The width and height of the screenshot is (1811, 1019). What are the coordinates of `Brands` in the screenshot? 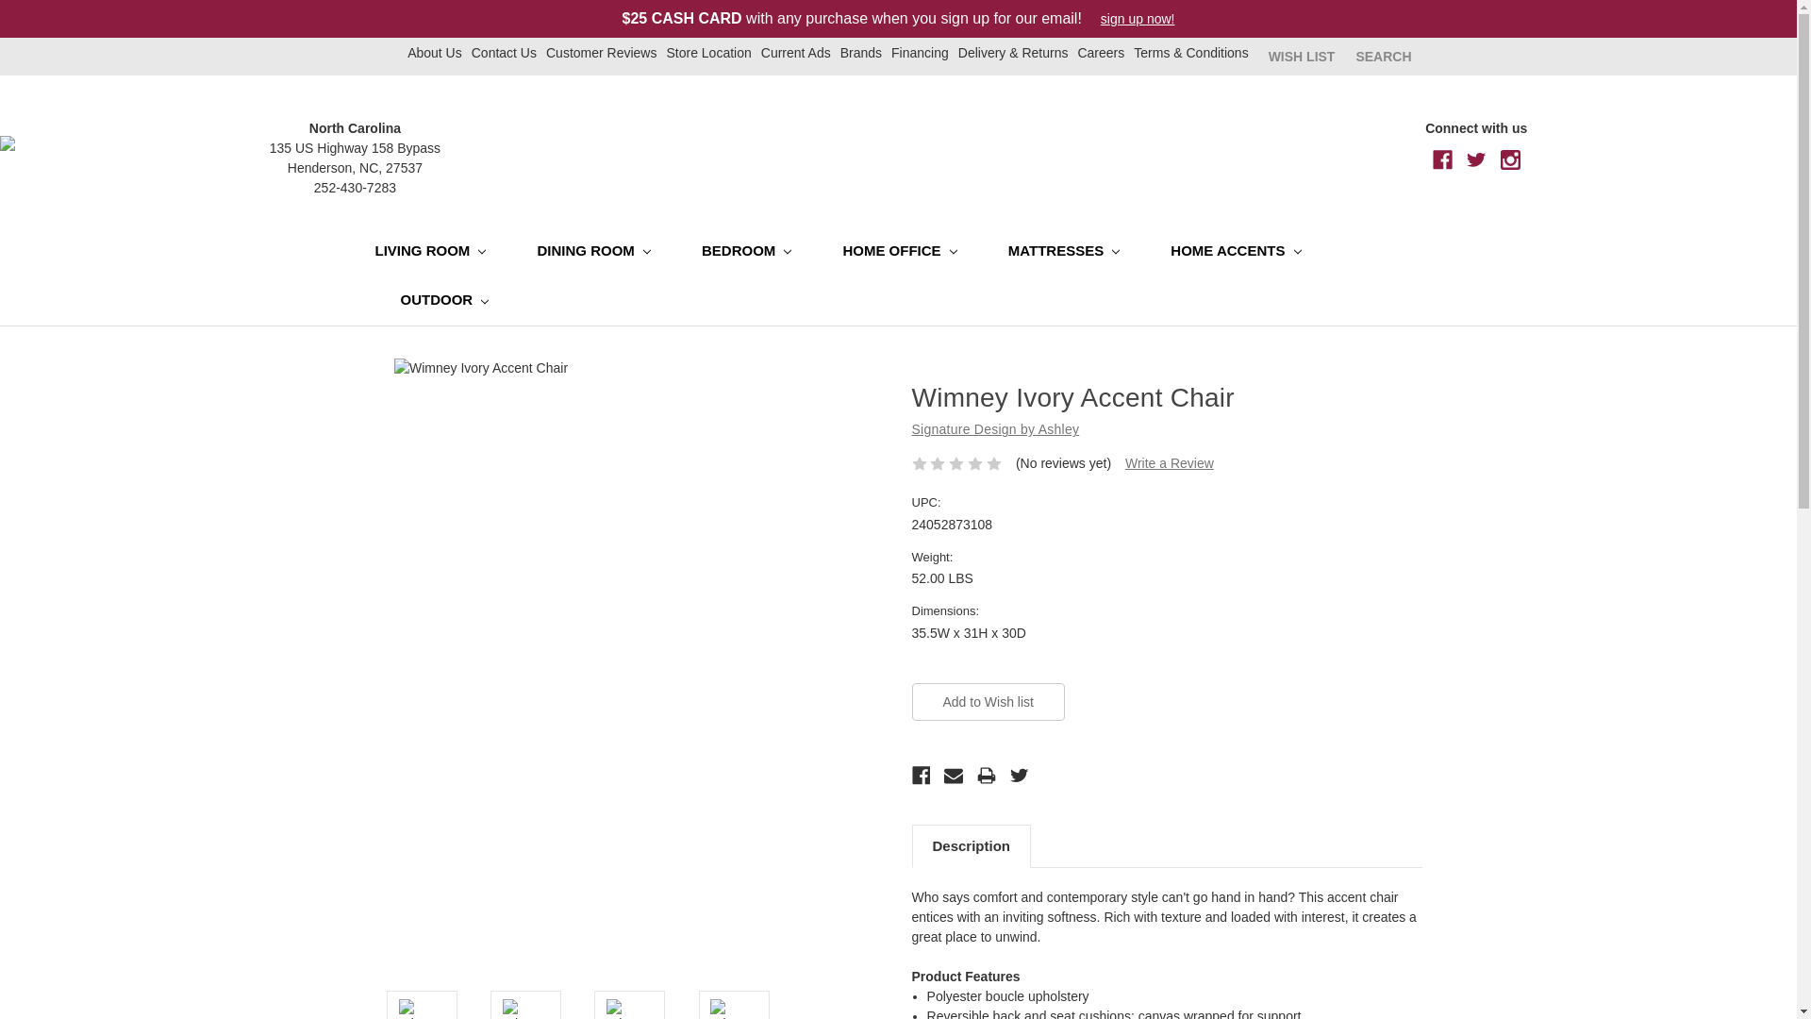 It's located at (860, 52).